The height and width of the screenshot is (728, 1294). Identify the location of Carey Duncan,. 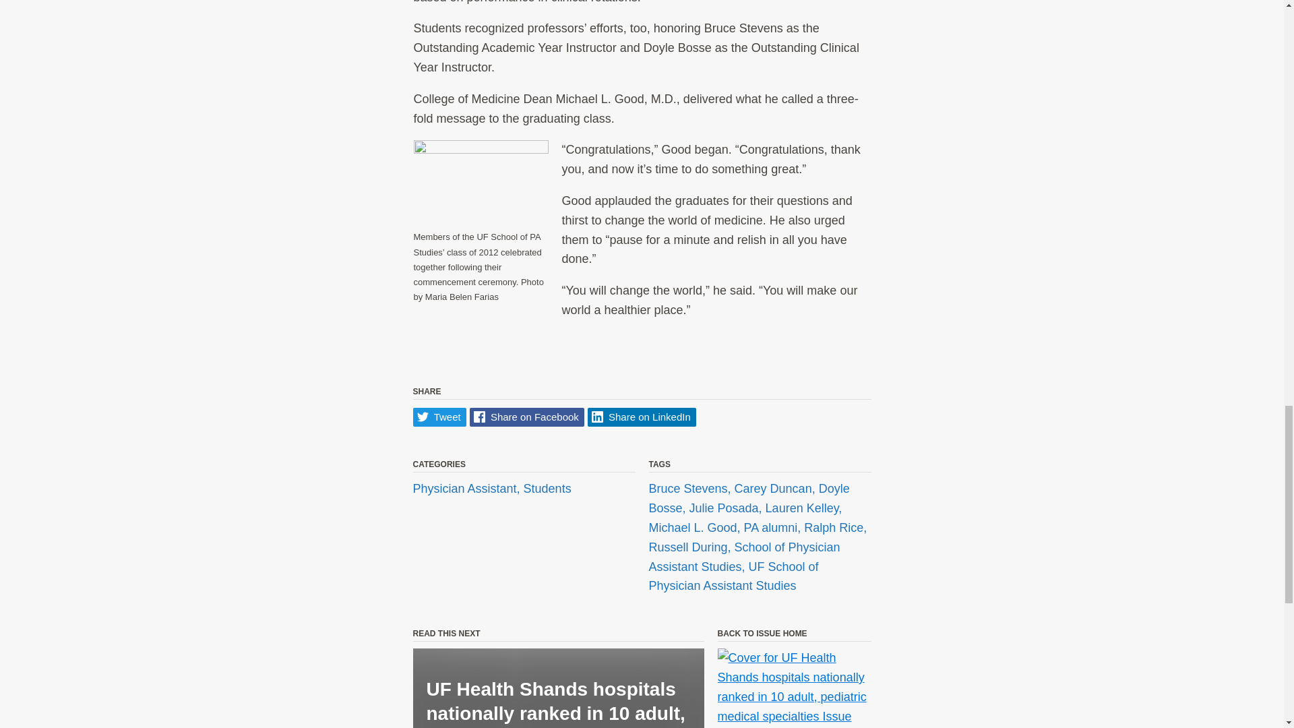
(776, 489).